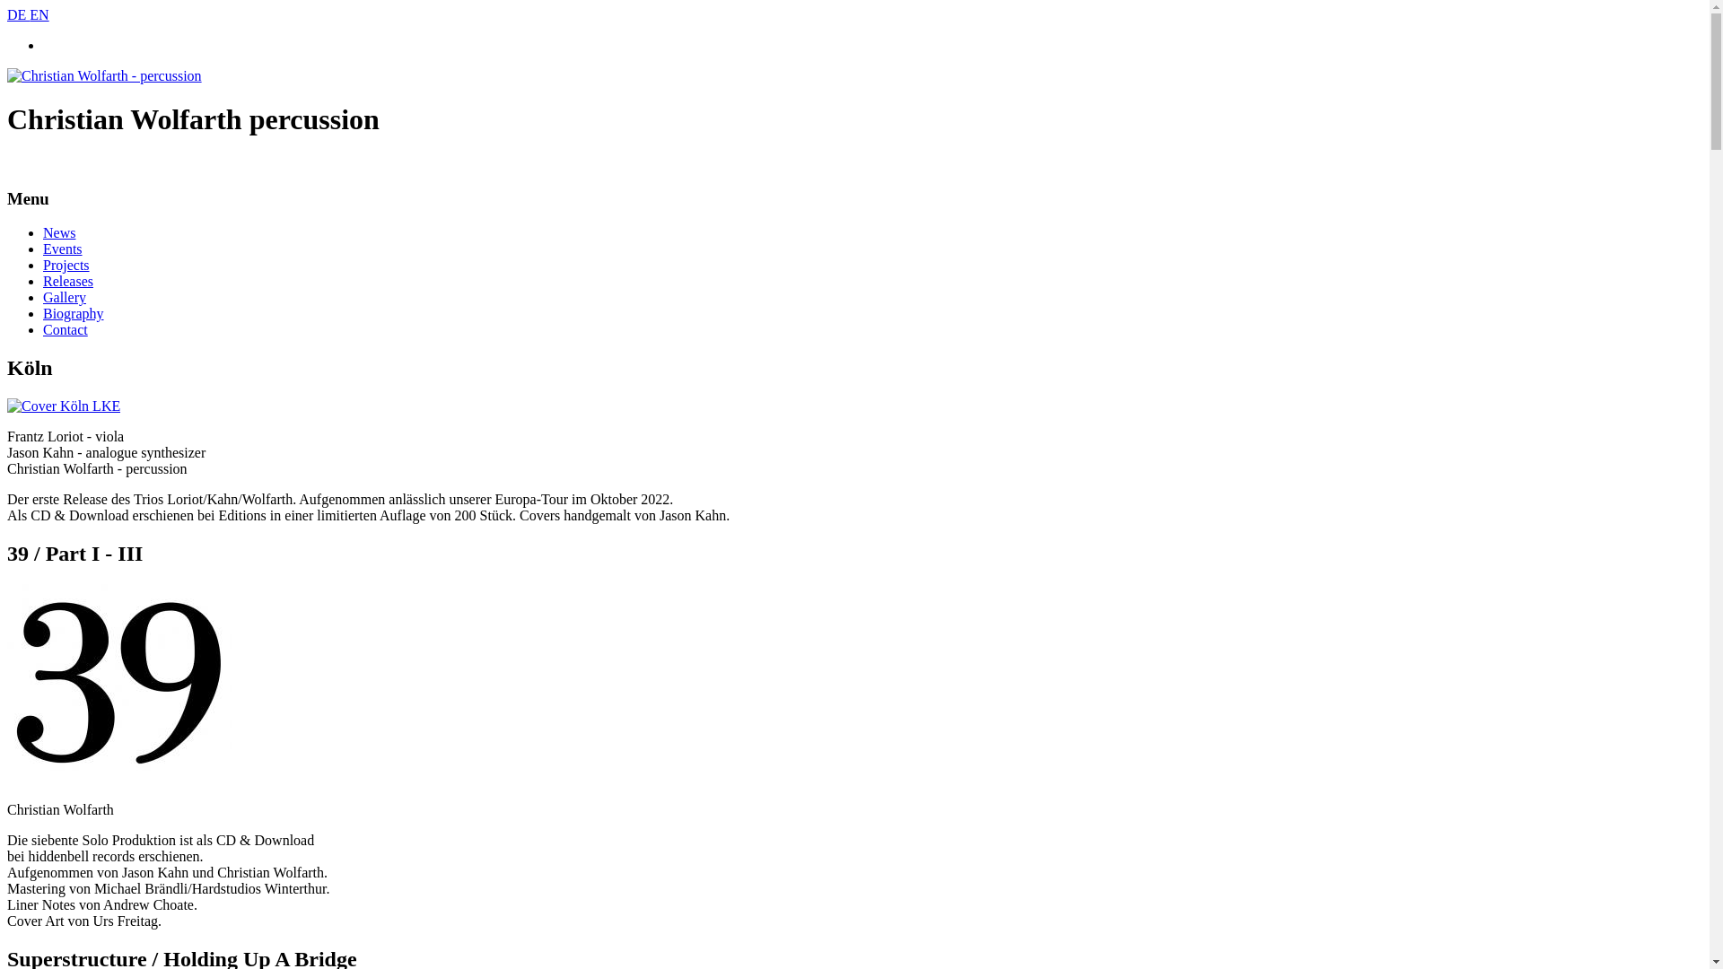  I want to click on Projects, so click(66, 266).